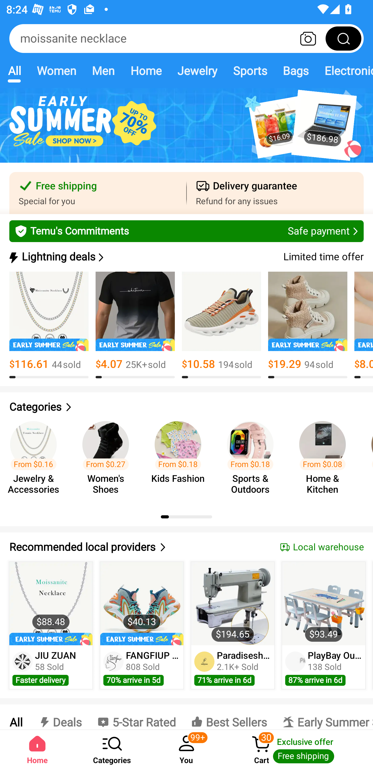 This screenshot has height=768, width=373. Describe the element at coordinates (253, 459) in the screenshot. I see `From $0.18 Sports & Outdoors` at that location.